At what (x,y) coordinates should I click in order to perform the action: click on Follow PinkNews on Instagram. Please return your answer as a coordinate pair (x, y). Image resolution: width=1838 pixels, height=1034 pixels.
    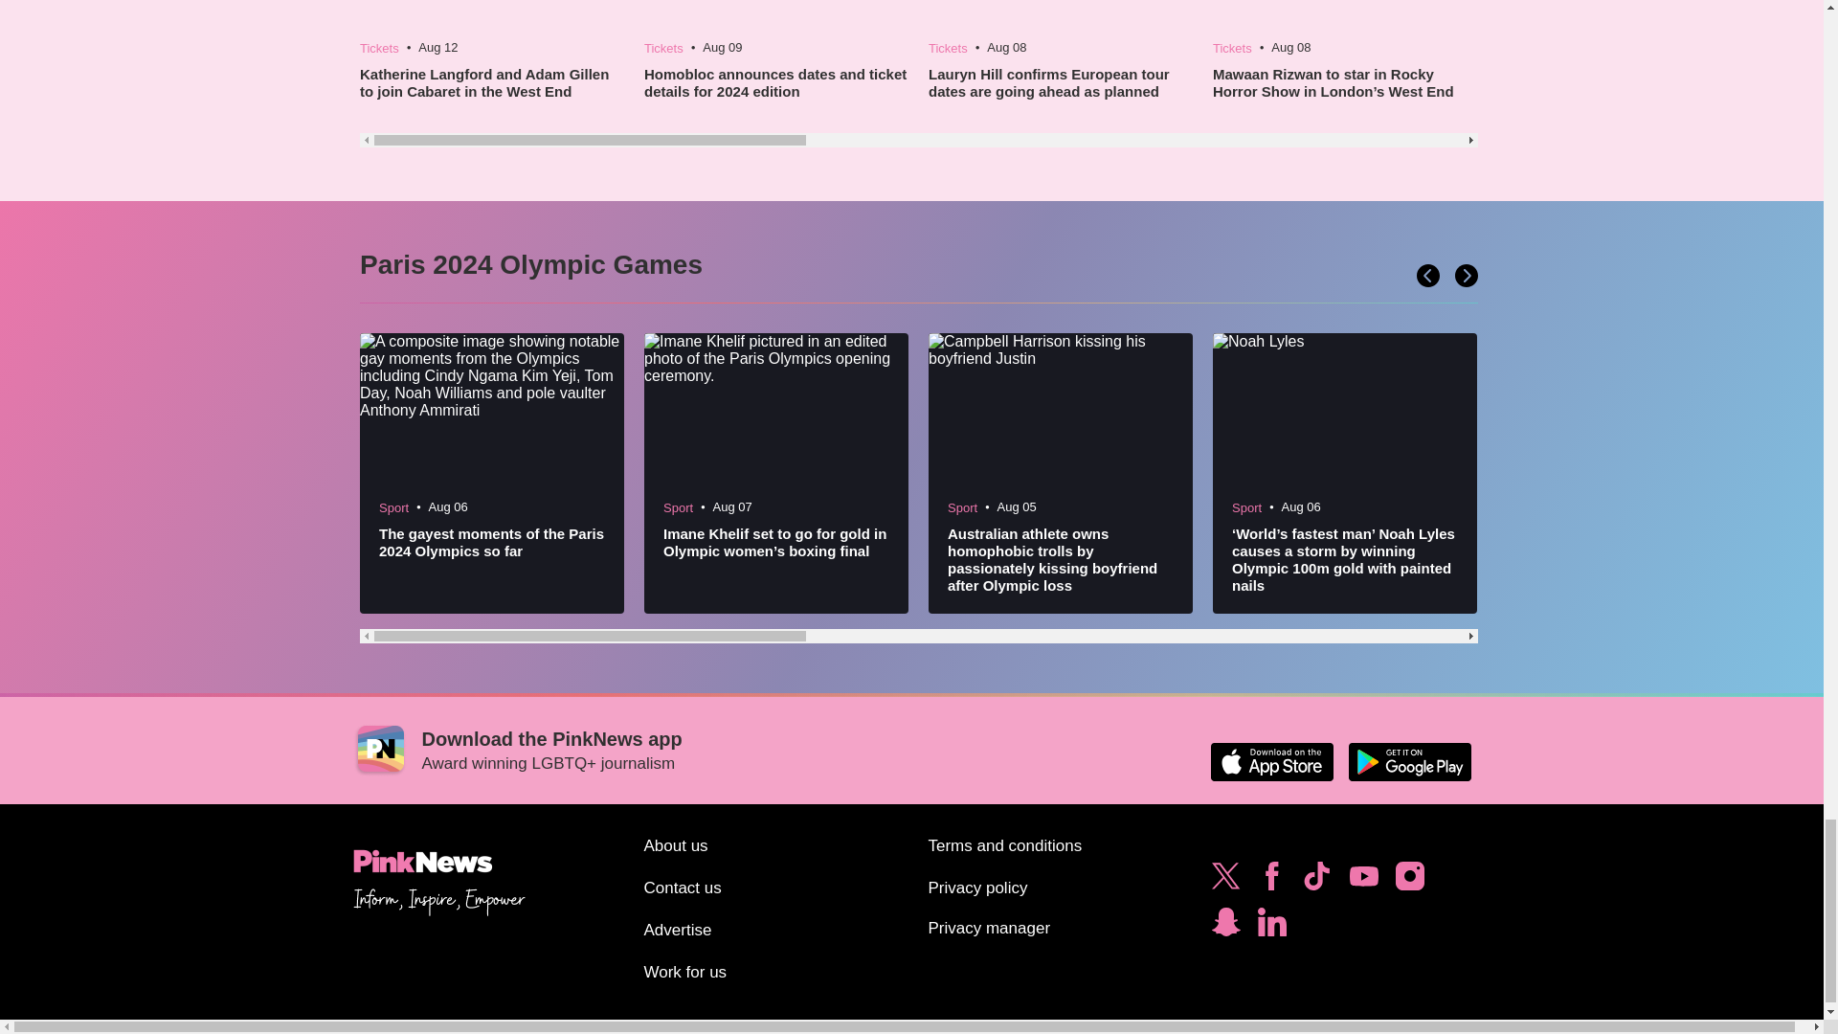
    Looking at the image, I should click on (1409, 881).